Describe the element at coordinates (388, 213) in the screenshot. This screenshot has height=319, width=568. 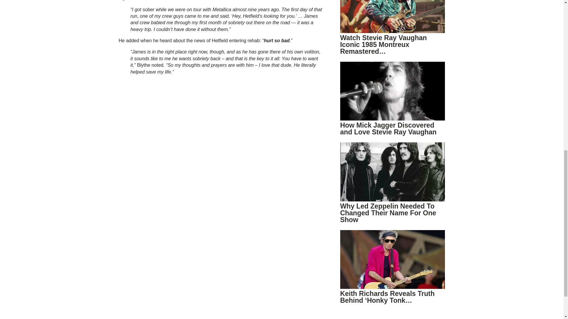
I see `Why Led Zeppelin Needed To Changed Their Name For One Show` at that location.